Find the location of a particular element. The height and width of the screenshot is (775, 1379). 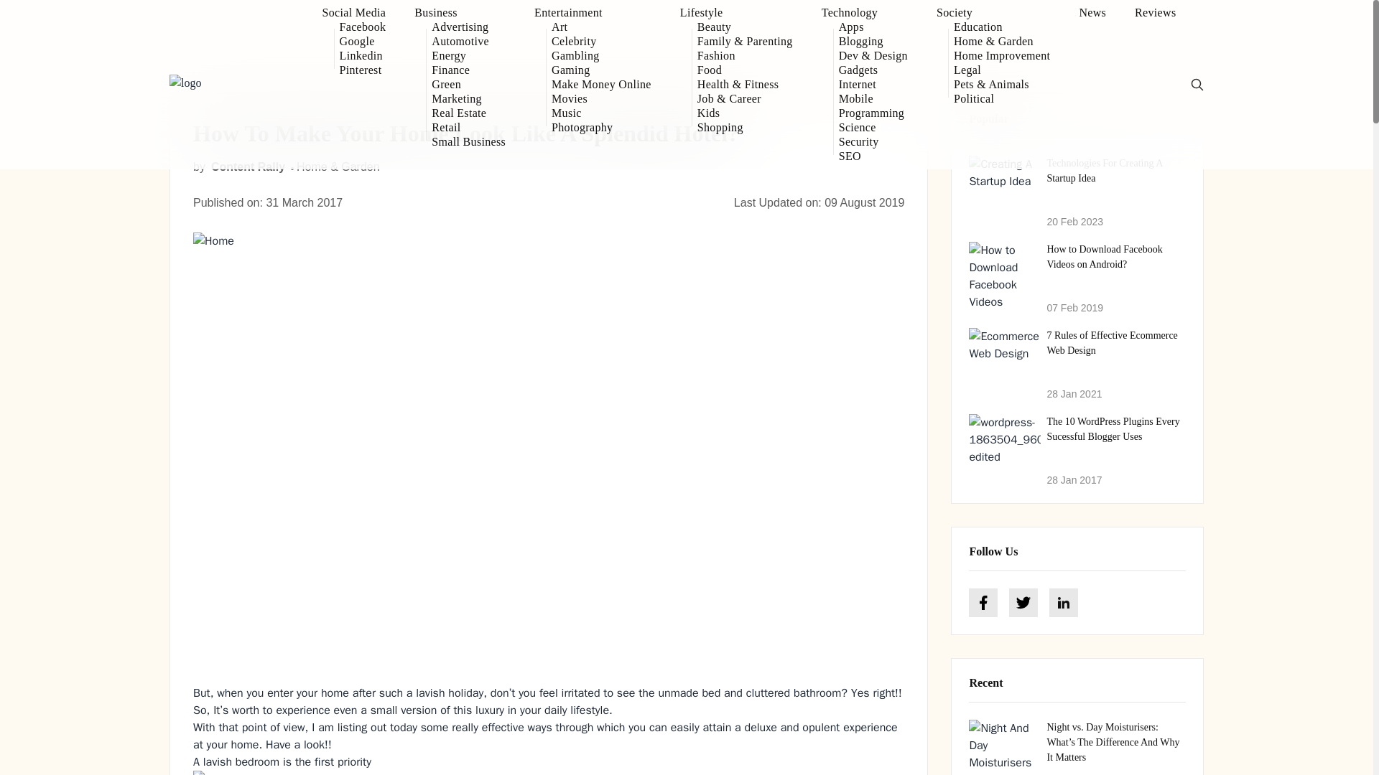

Business is located at coordinates (460, 13).